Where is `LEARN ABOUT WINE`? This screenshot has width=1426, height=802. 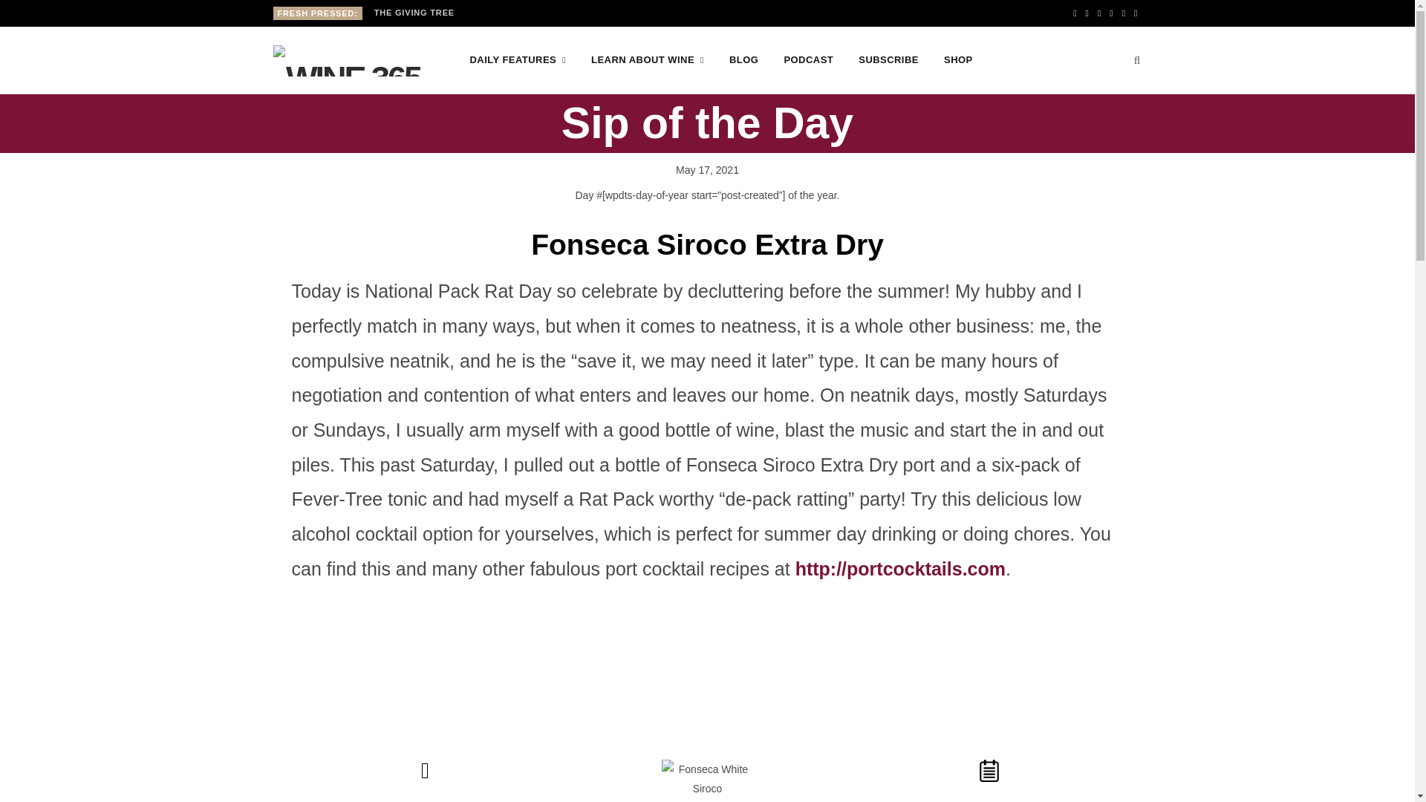
LEARN ABOUT WINE is located at coordinates (648, 59).